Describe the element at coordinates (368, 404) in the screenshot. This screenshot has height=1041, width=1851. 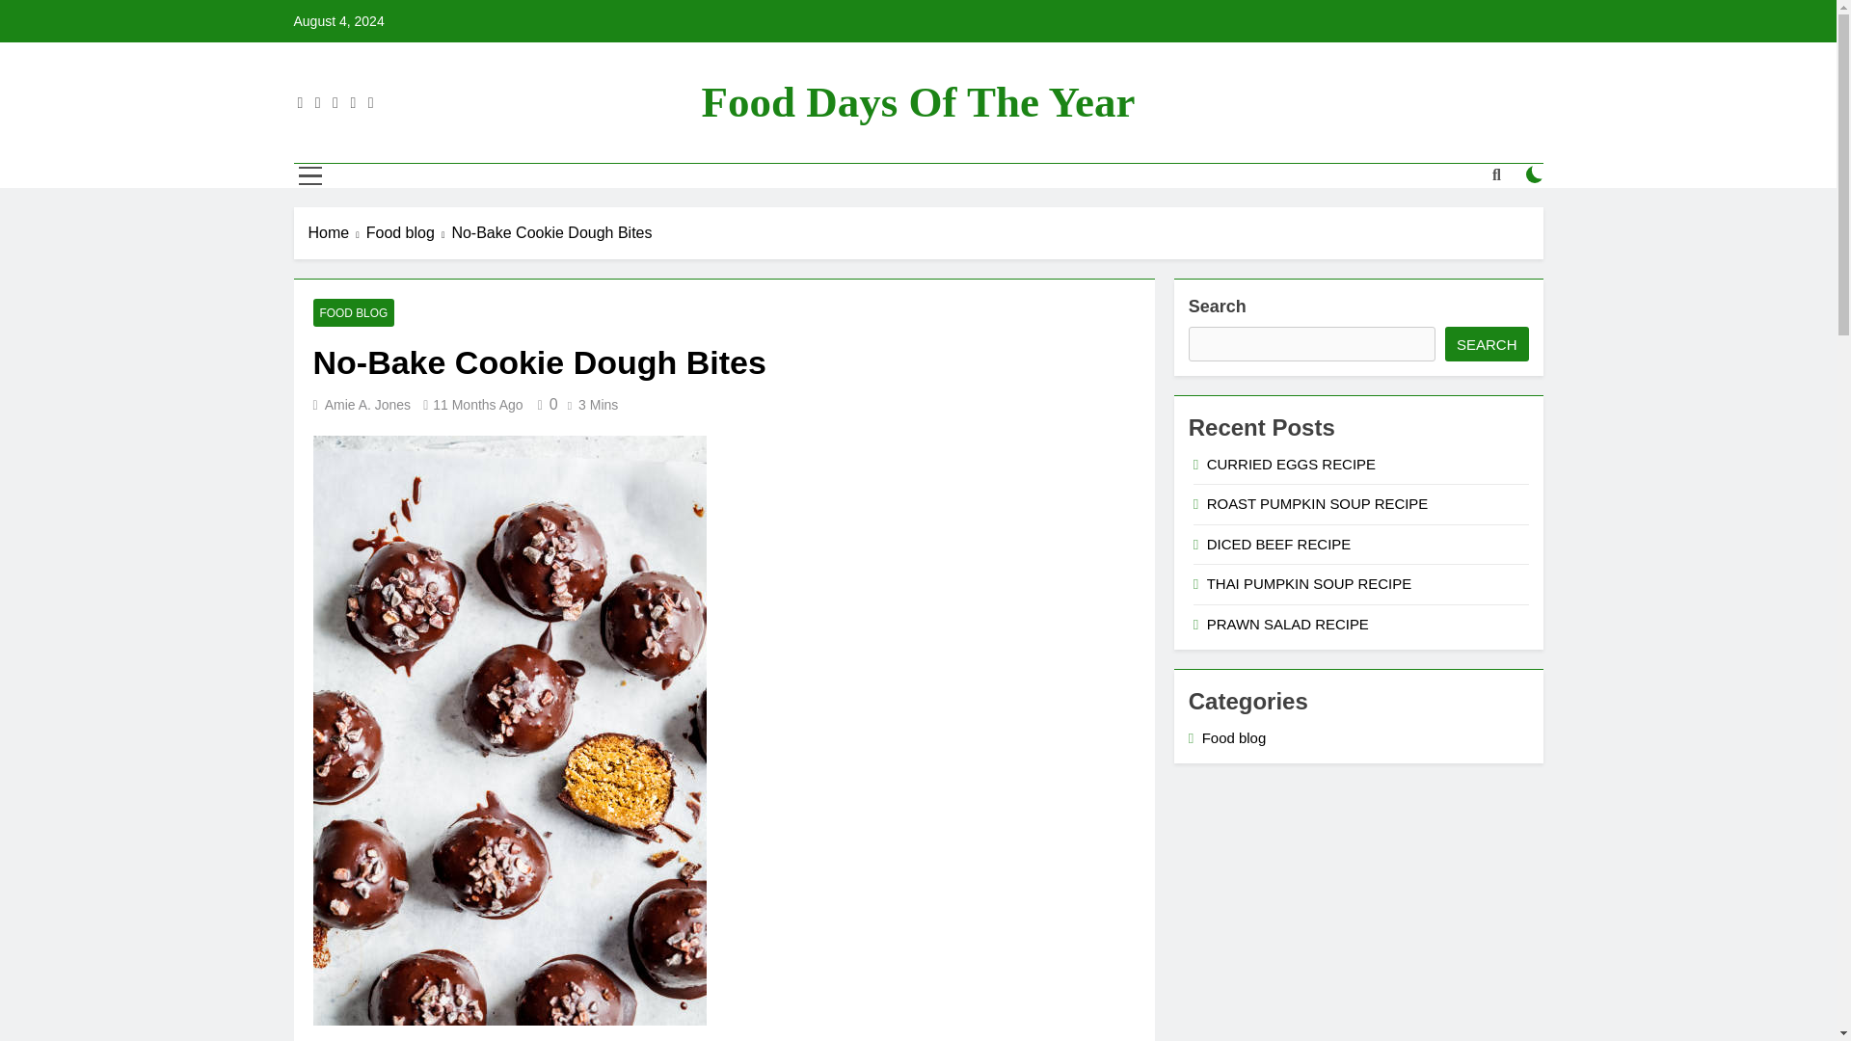
I see `Amie A. Jones` at that location.